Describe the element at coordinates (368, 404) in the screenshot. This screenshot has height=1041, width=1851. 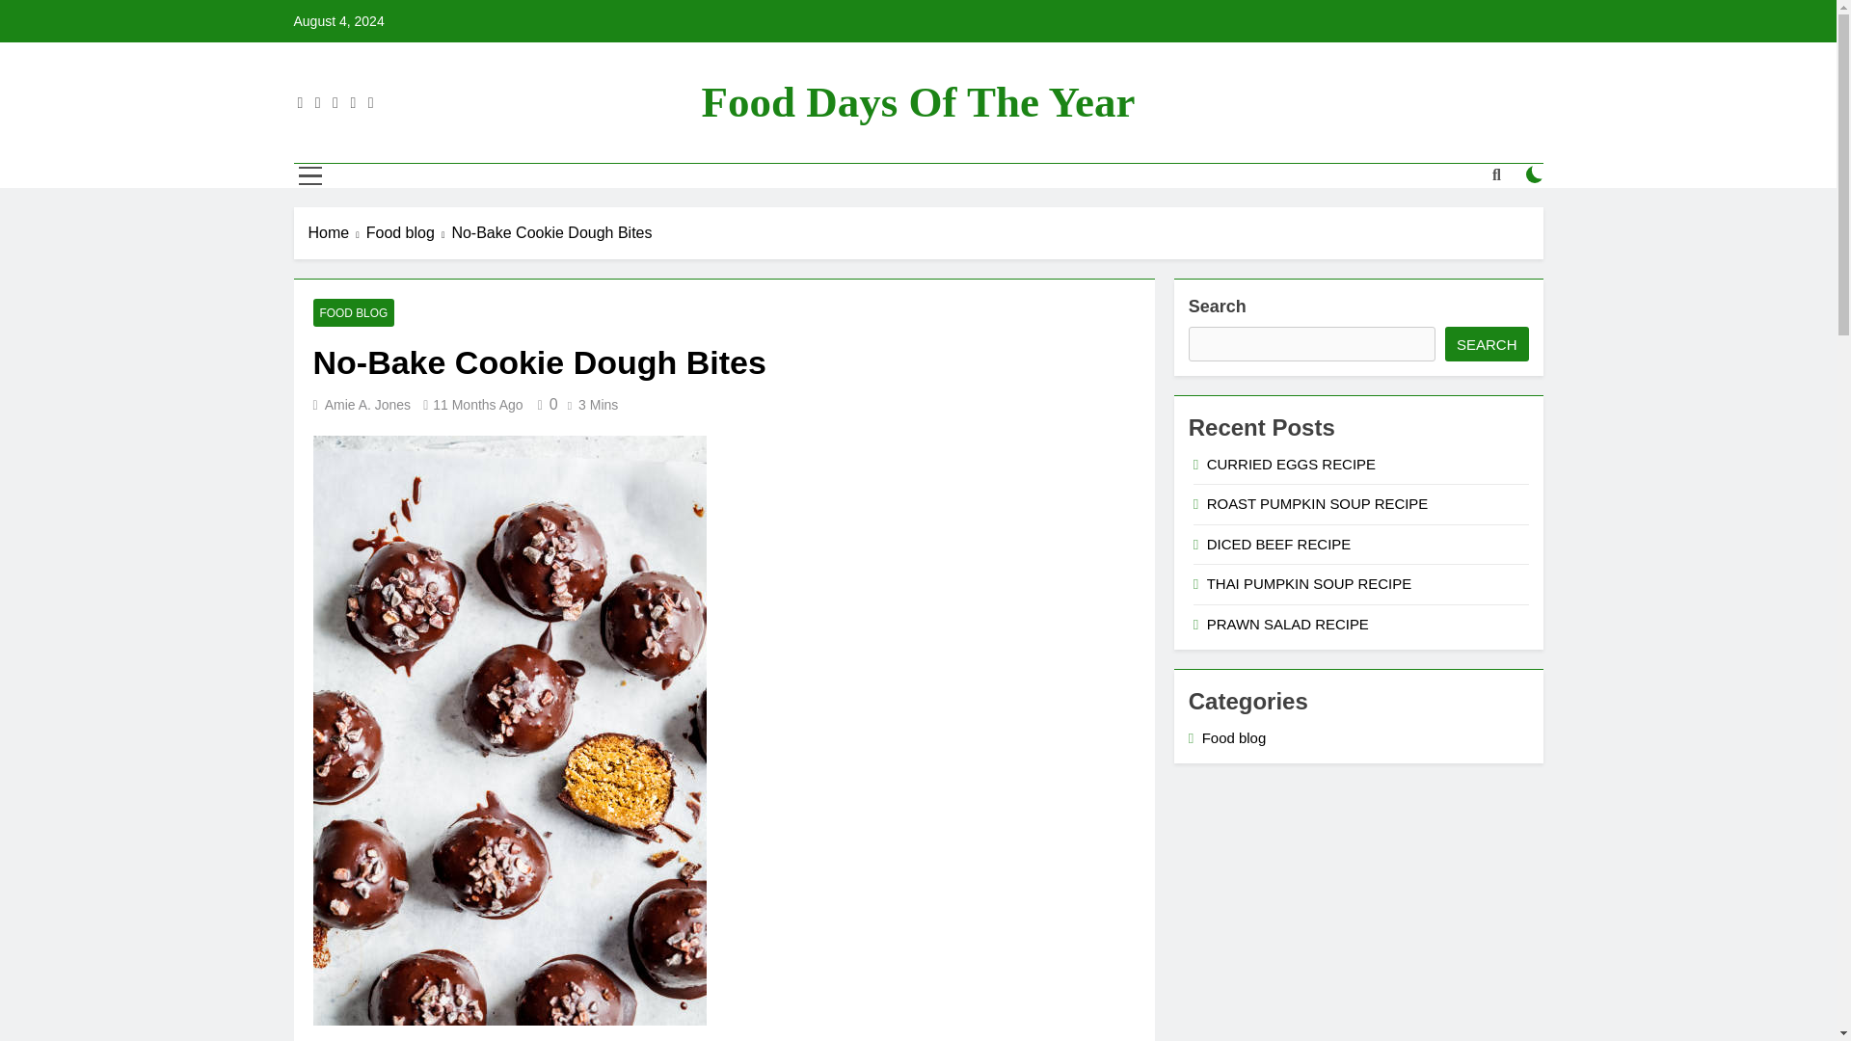
I see `Amie A. Jones` at that location.